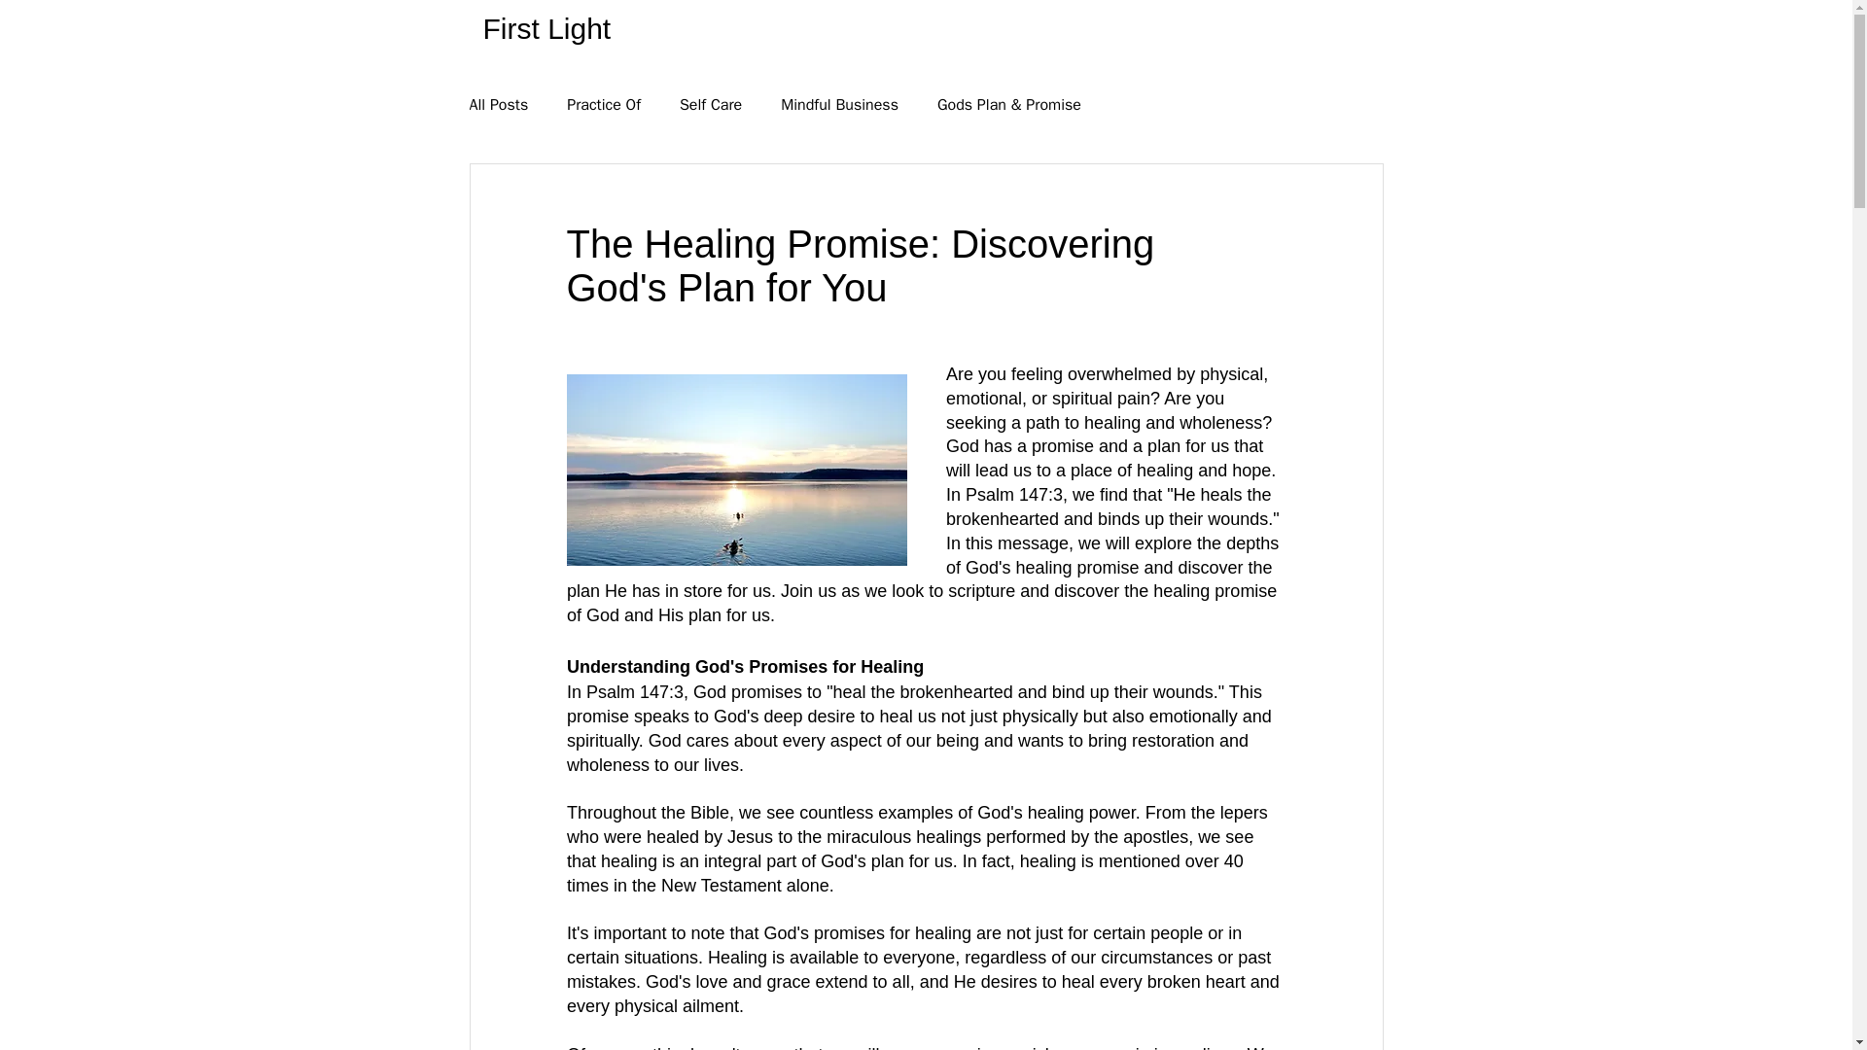  Describe the element at coordinates (710, 105) in the screenshot. I see `Self Care` at that location.